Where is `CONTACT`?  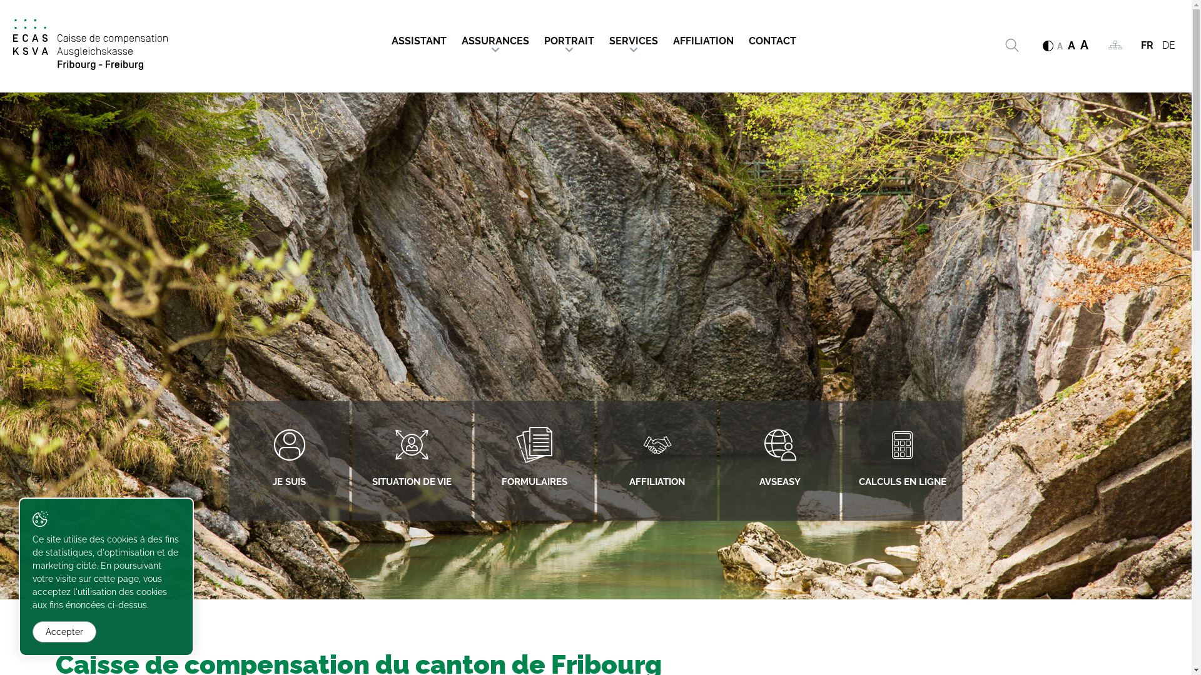 CONTACT is located at coordinates (772, 37).